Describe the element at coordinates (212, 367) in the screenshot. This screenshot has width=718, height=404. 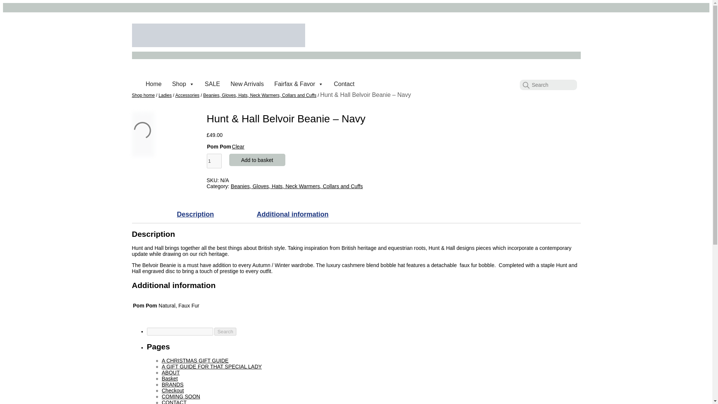
I see `A GIFT GUIDE FOR THAT SPECIAL LADY` at that location.